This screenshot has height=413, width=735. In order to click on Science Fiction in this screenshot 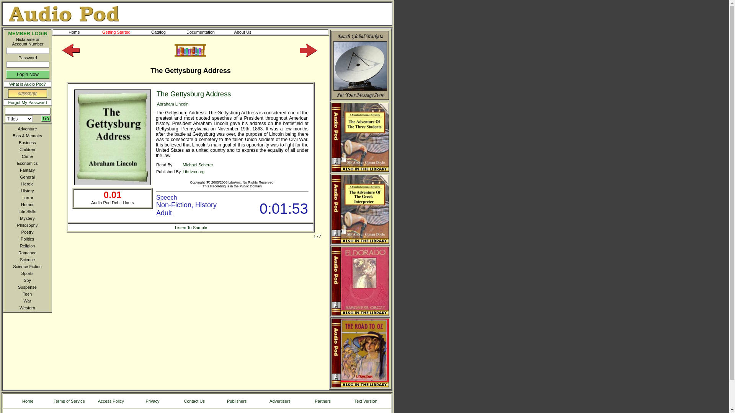, I will do `click(26, 267)`.